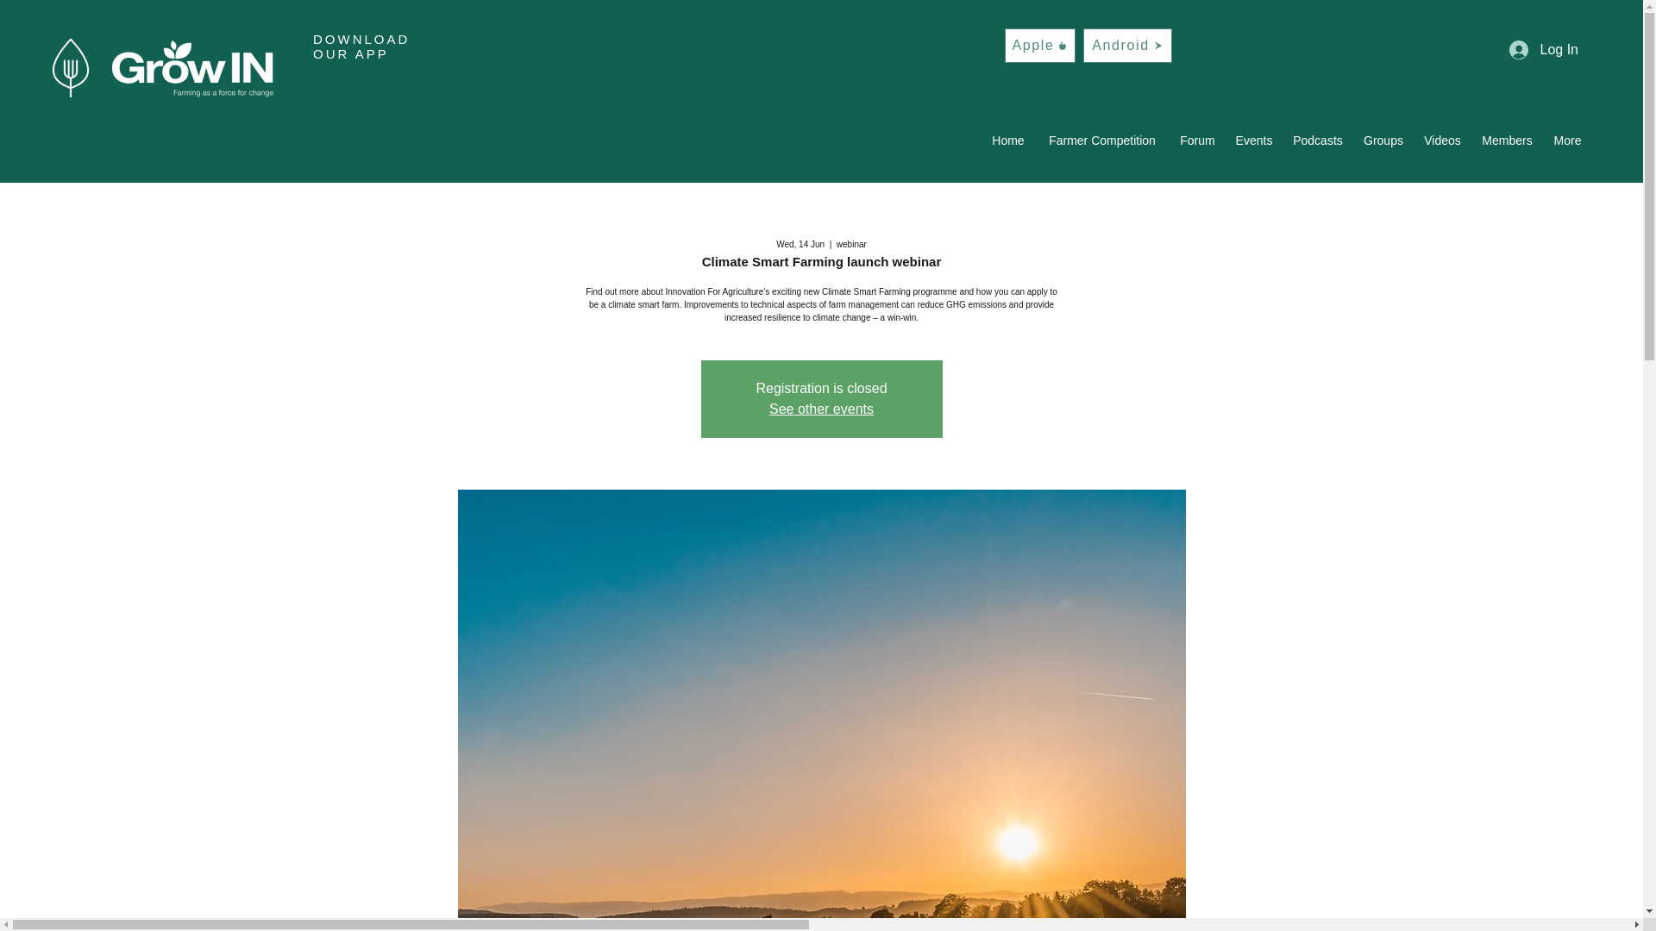 This screenshot has height=931, width=1656. What do you see at coordinates (1383, 140) in the screenshot?
I see `Groups` at bounding box center [1383, 140].